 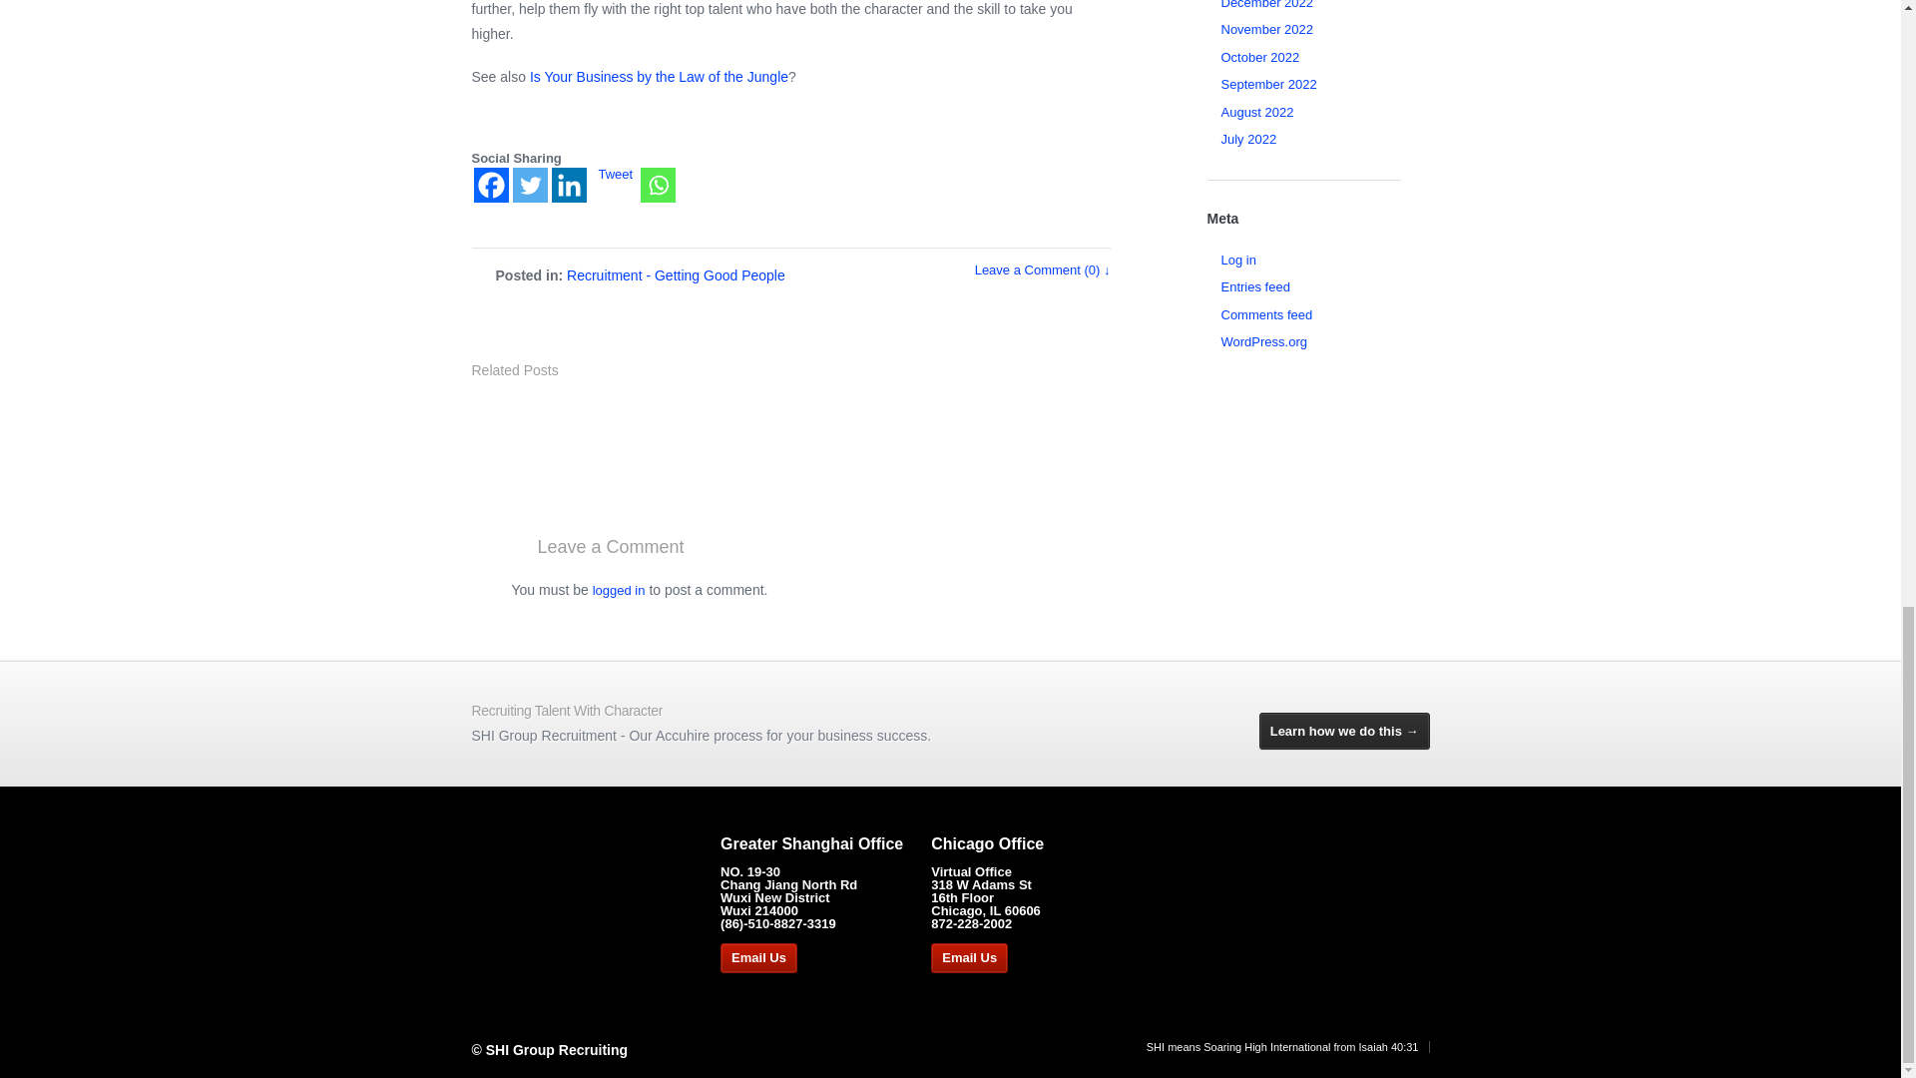 What do you see at coordinates (619, 591) in the screenshot?
I see `logged in` at bounding box center [619, 591].